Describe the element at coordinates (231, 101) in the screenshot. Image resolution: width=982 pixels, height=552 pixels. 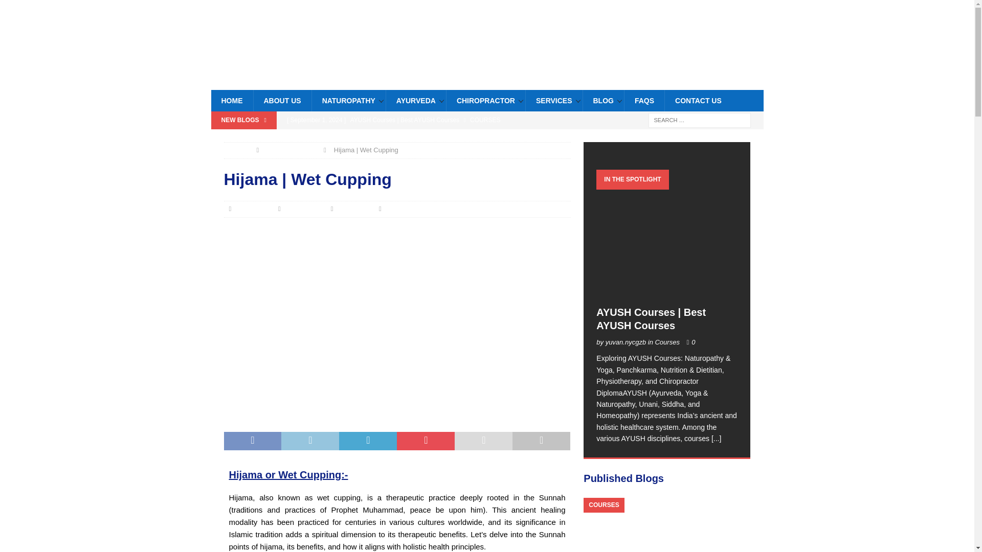
I see `HOME` at that location.